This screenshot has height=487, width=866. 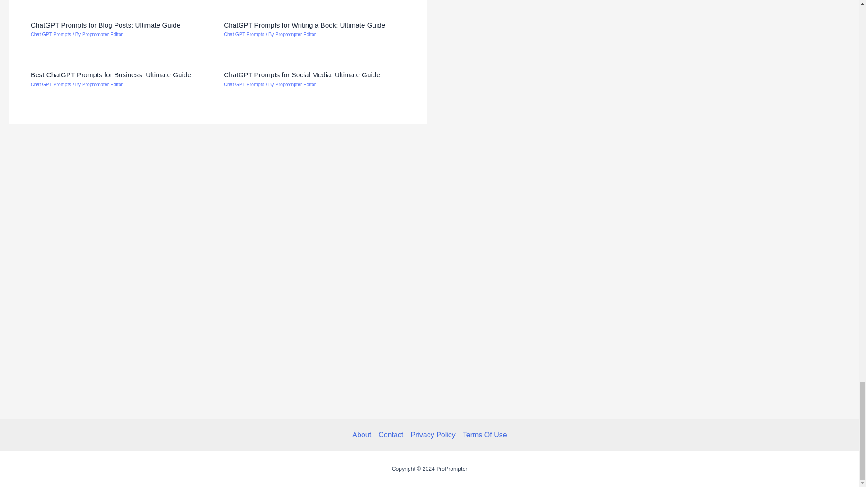 What do you see at coordinates (51, 34) in the screenshot?
I see `Chat GPT Prompts` at bounding box center [51, 34].